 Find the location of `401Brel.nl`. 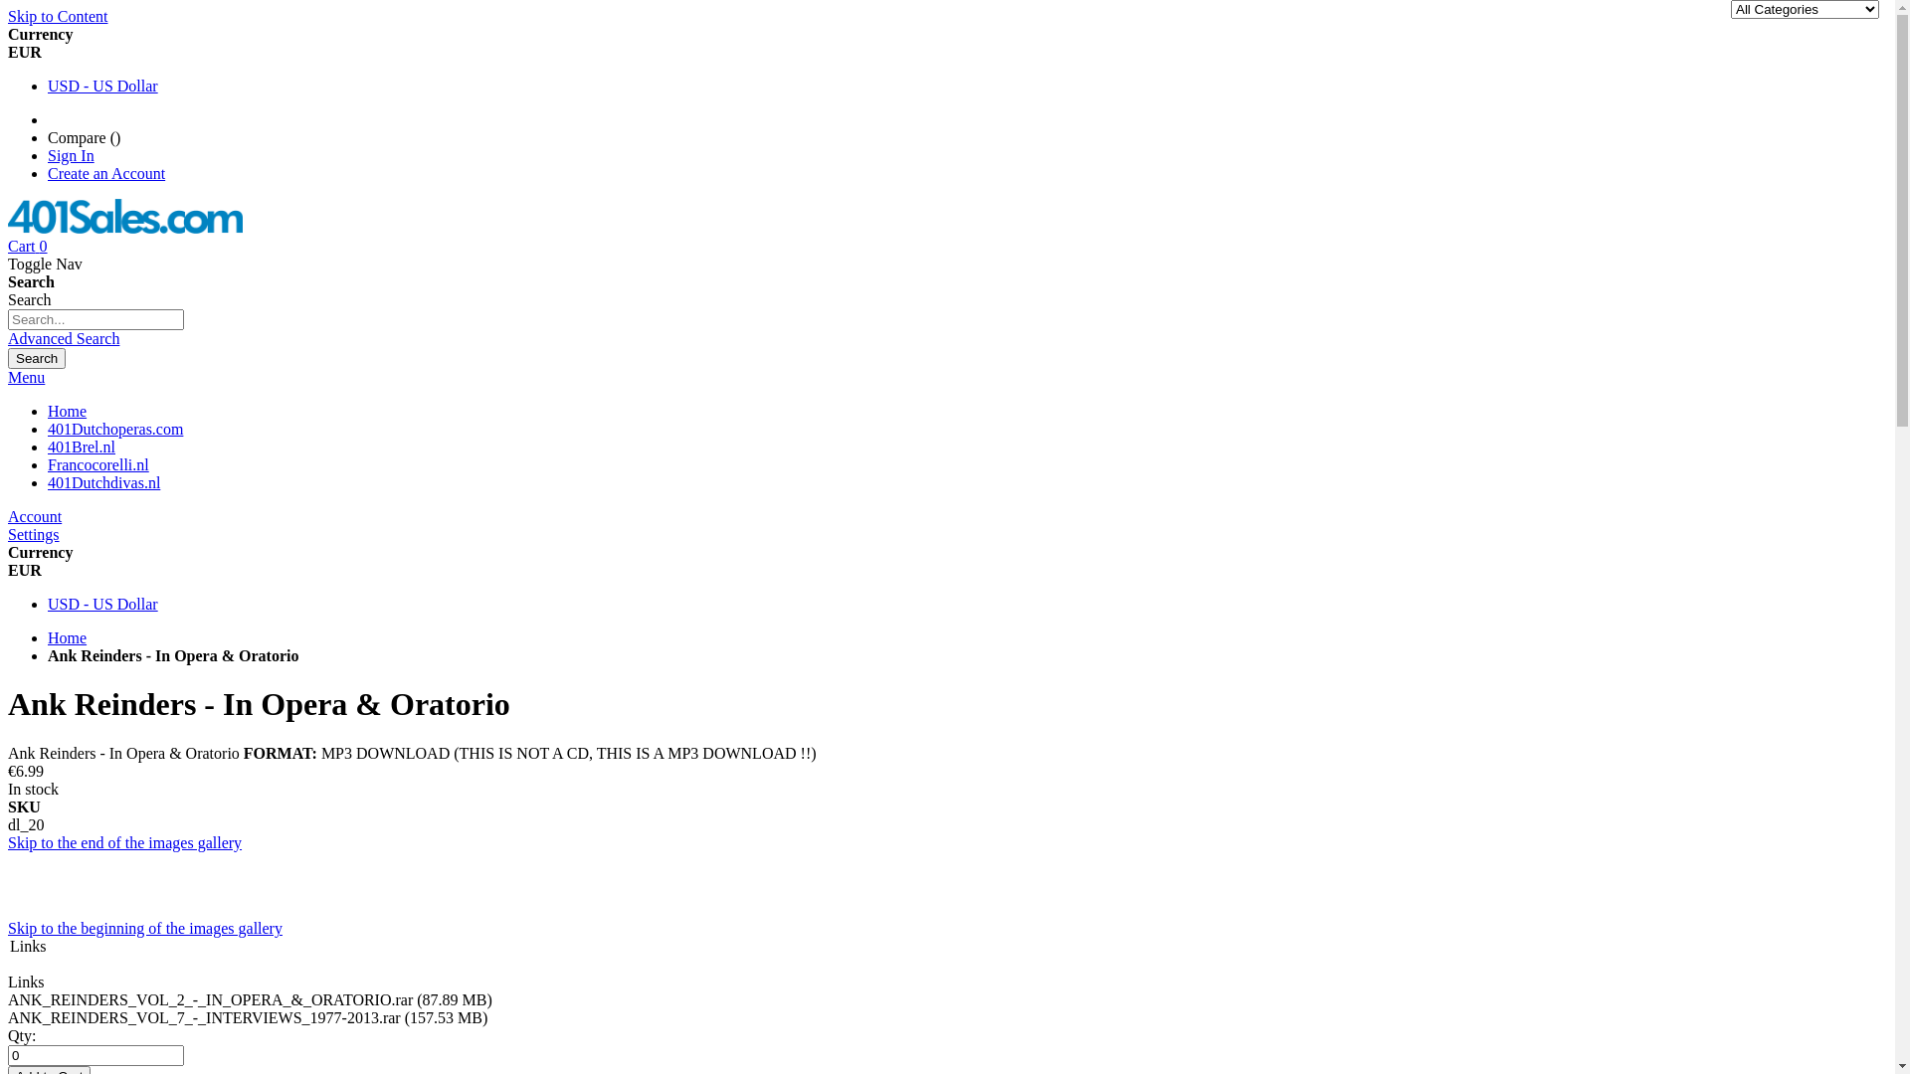

401Brel.nl is located at coordinates (82, 447).